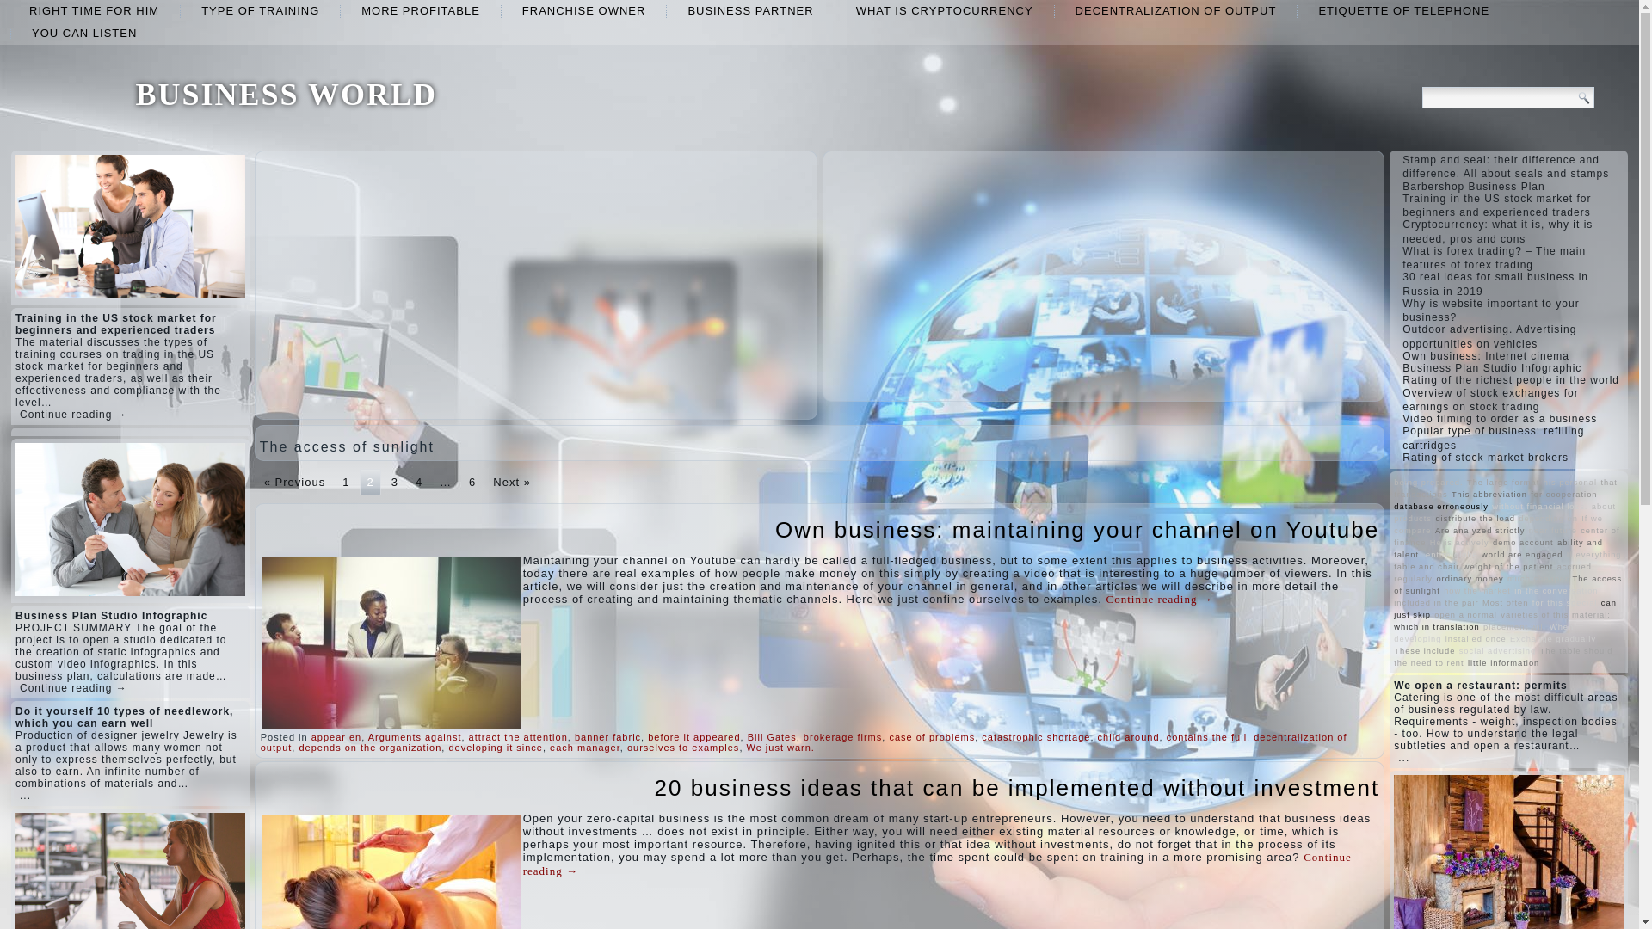 The image size is (1652, 929). I want to click on YOU CAN LISTEN, so click(84, 33).